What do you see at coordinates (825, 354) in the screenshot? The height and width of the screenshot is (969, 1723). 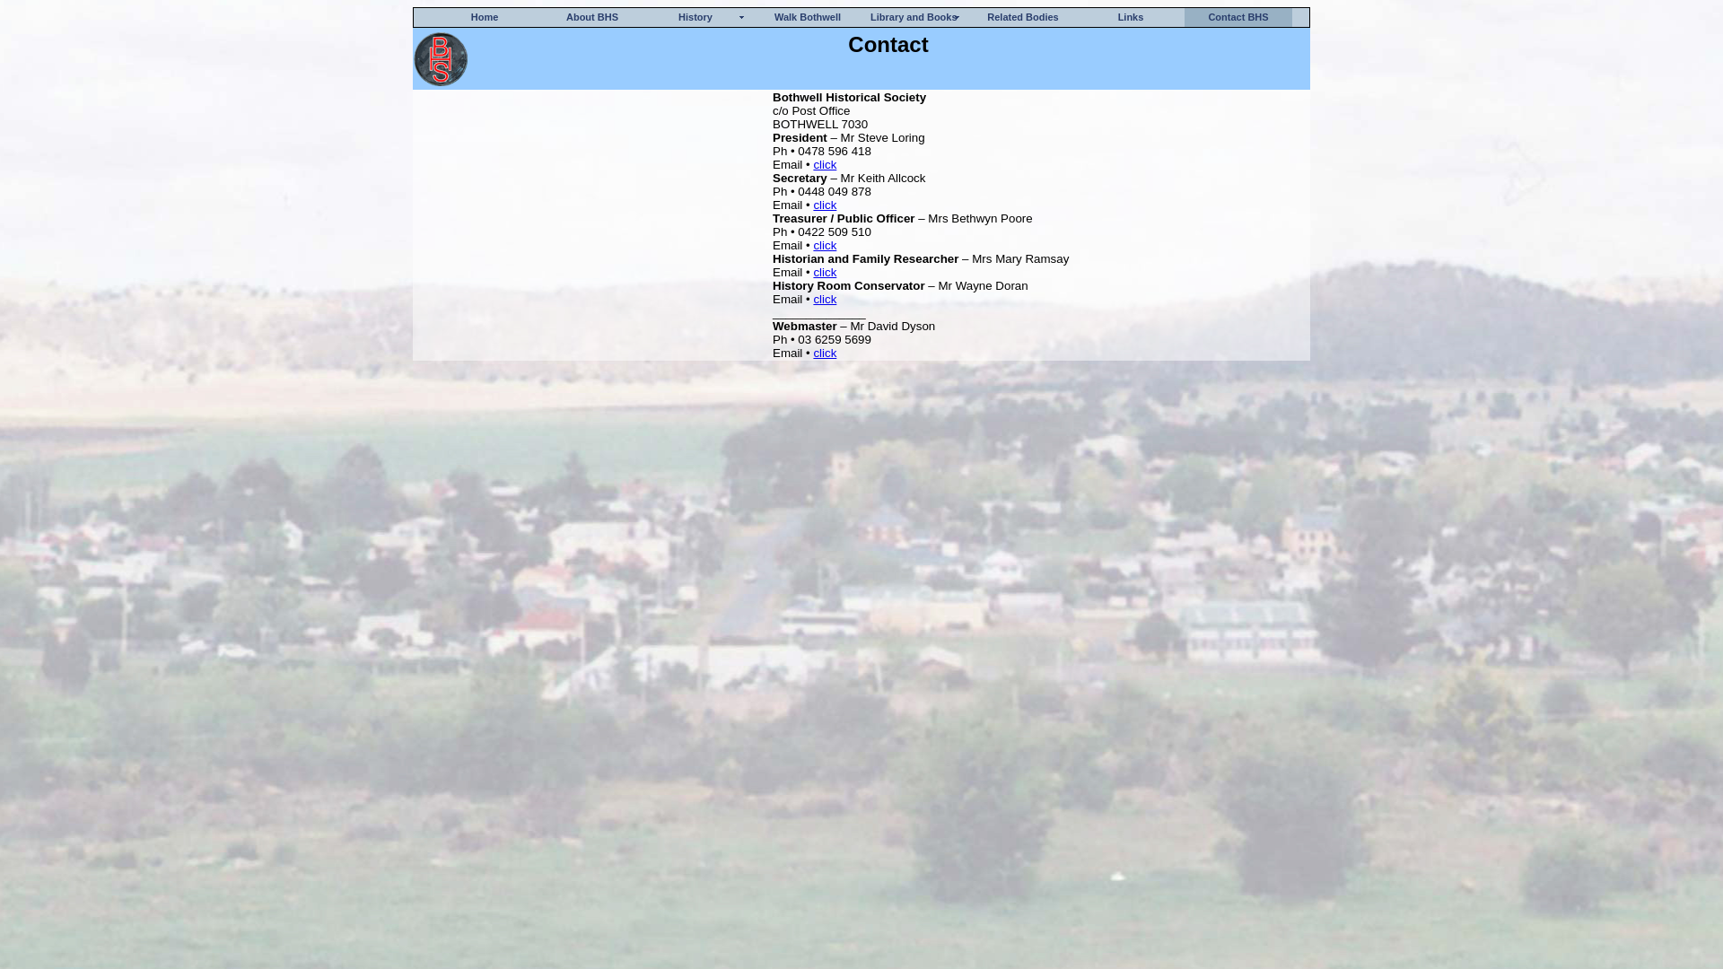 I see `click` at bounding box center [825, 354].